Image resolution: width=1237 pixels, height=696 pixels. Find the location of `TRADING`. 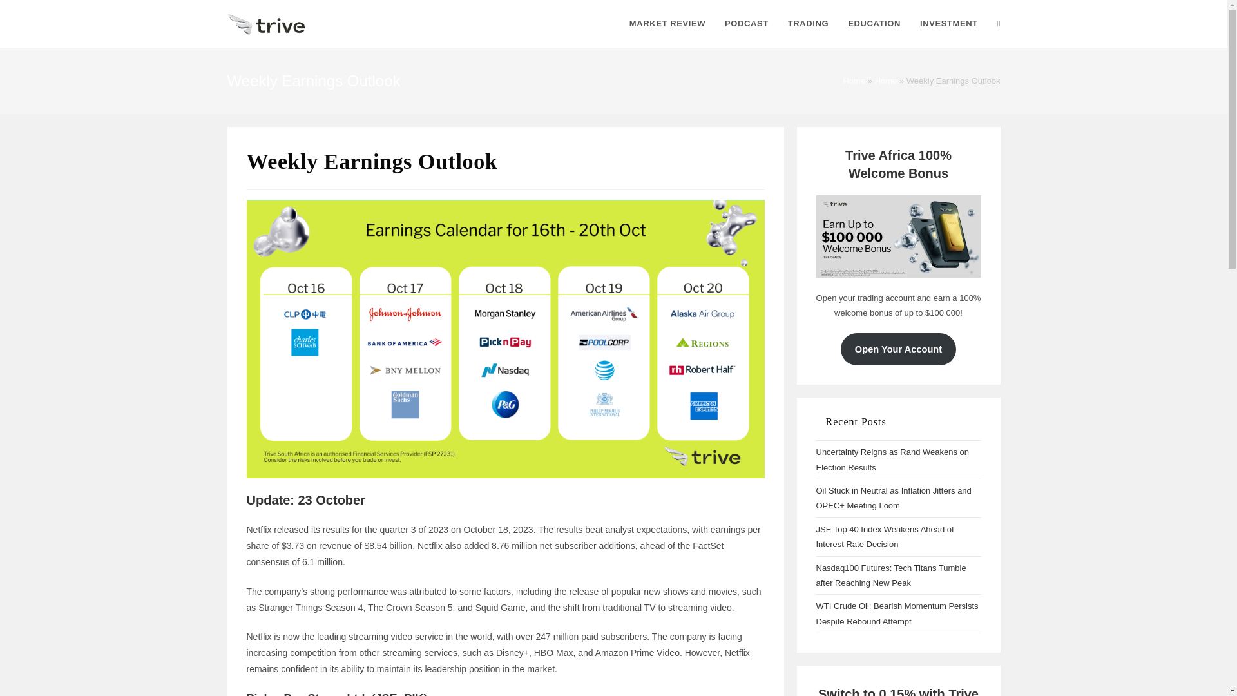

TRADING is located at coordinates (808, 24).